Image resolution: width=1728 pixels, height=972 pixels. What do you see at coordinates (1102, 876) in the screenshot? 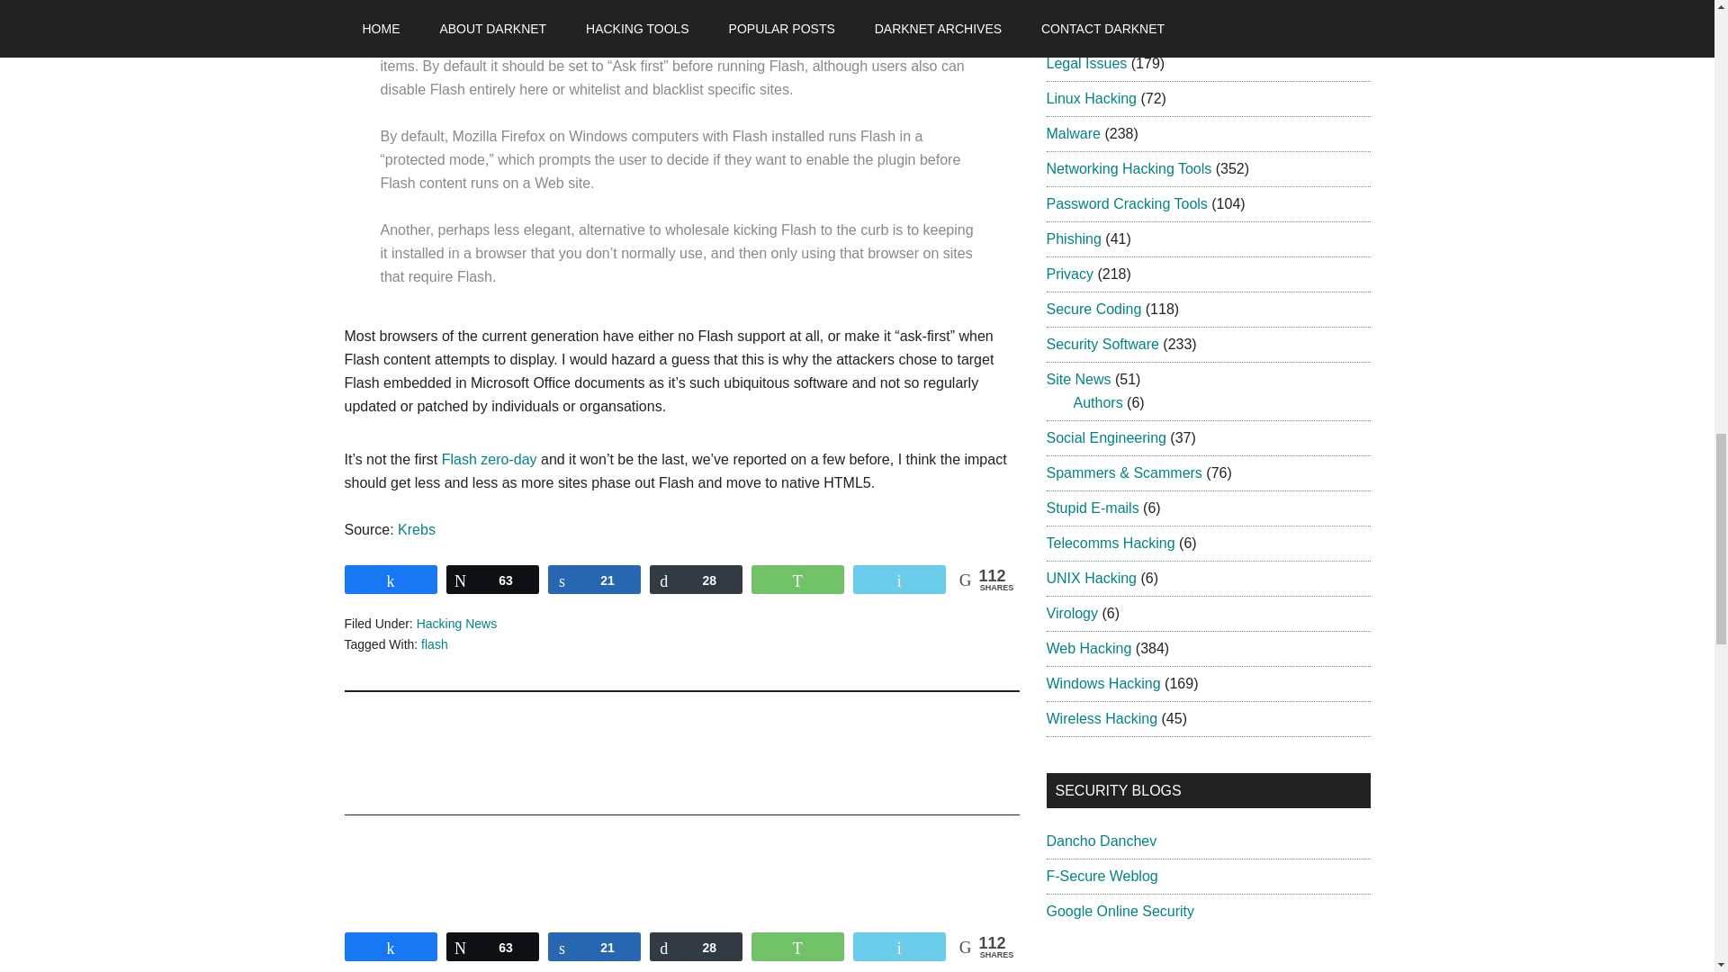
I see `News from the lab.` at bounding box center [1102, 876].